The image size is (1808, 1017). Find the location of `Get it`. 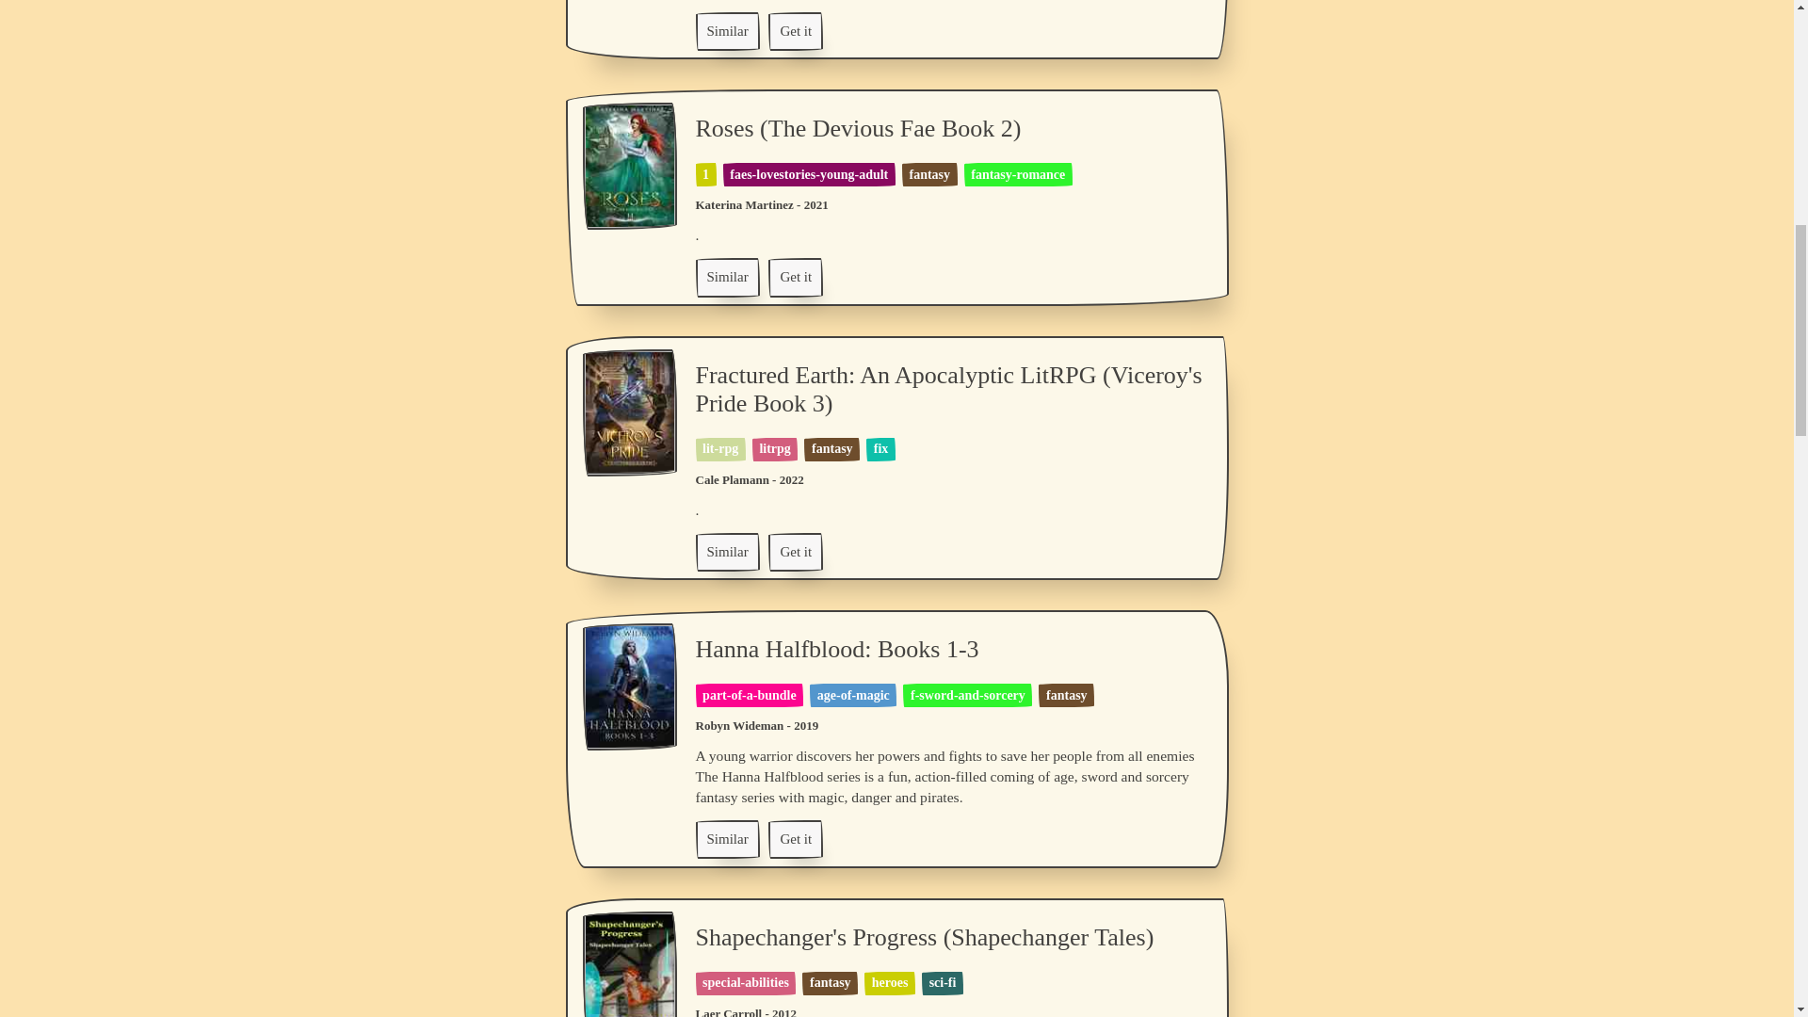

Get it is located at coordinates (795, 30).